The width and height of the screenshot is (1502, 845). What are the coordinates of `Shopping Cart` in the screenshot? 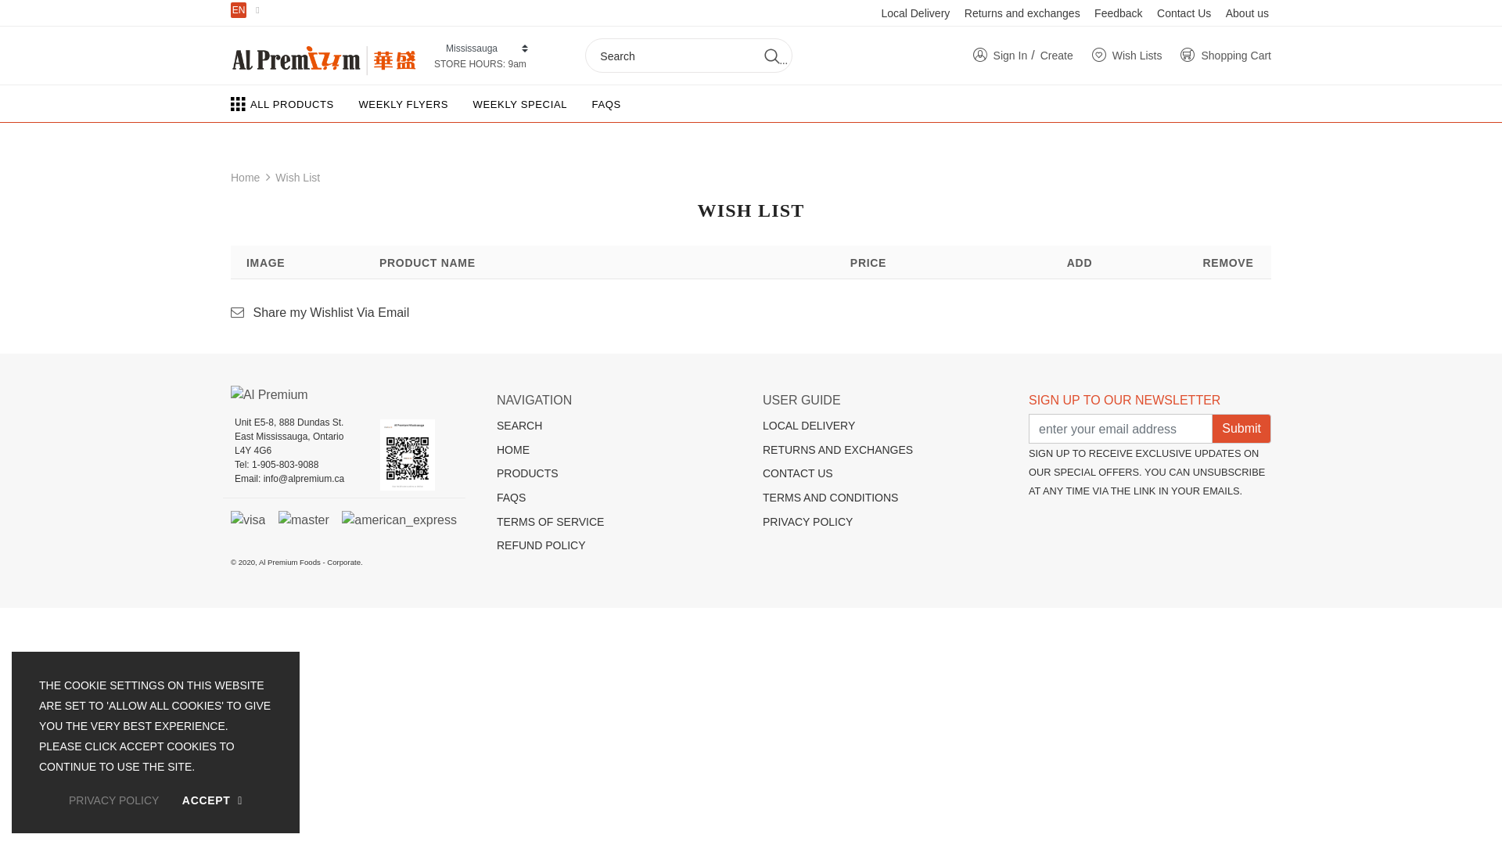 It's located at (1226, 55).